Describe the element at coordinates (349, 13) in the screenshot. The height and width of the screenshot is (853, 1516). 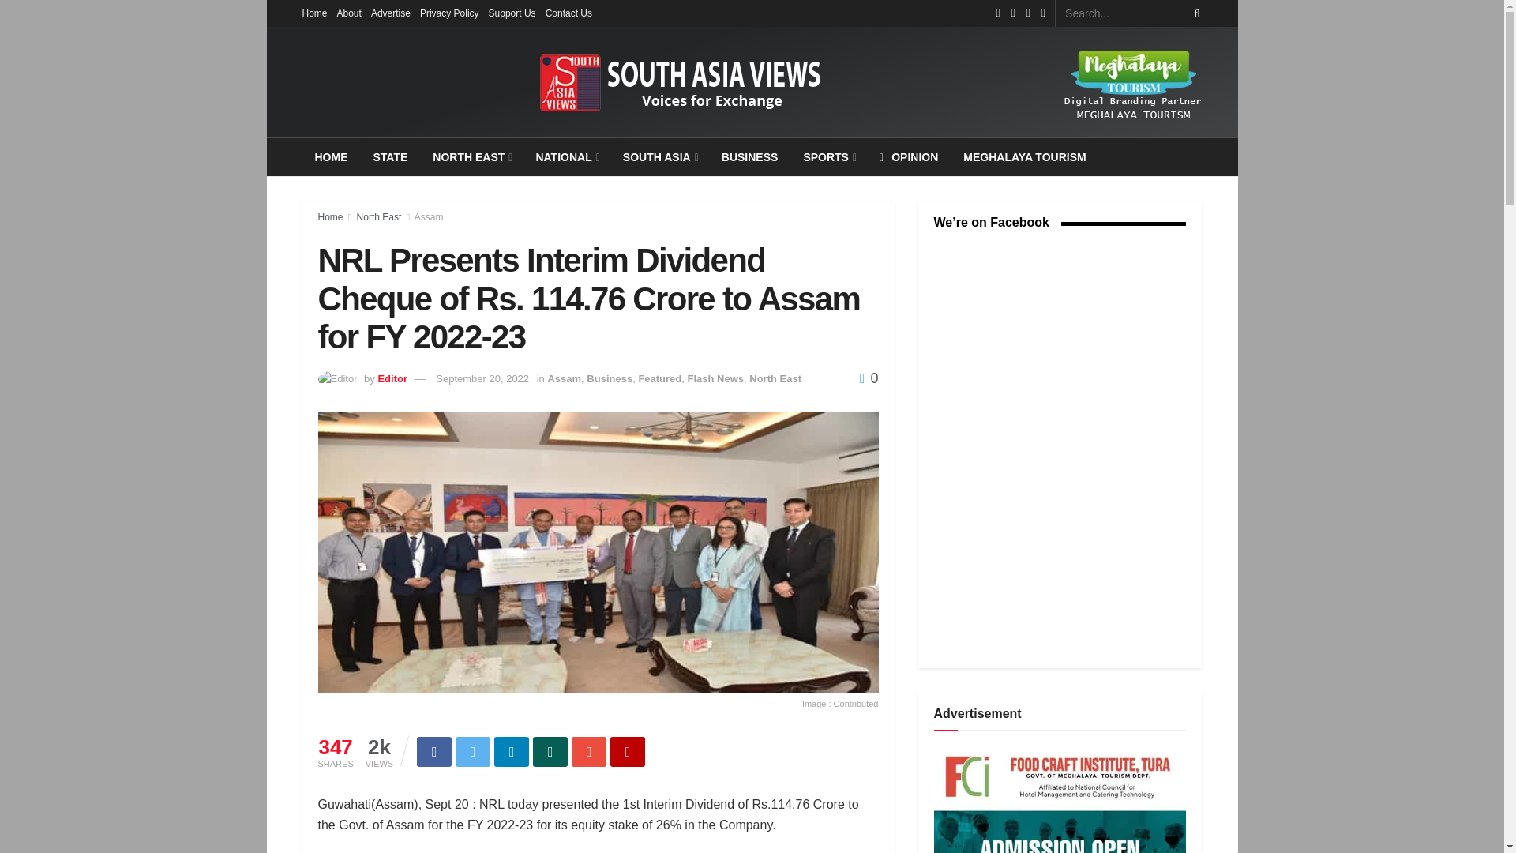
I see `About` at that location.